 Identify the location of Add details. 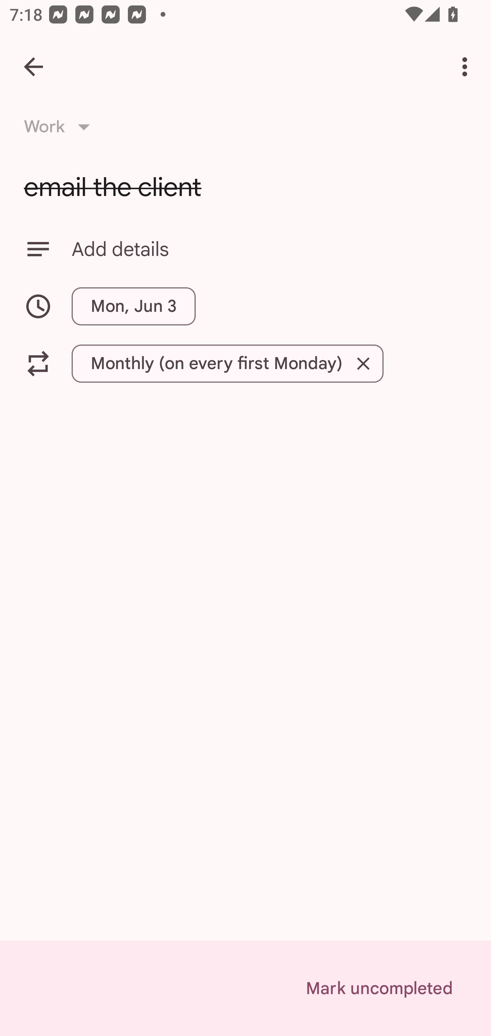
(245, 249).